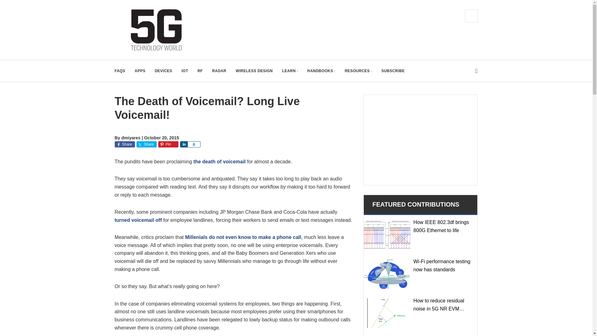 Image resolution: width=597 pixels, height=336 pixels. Describe the element at coordinates (193, 144) in the screenshot. I see `0` at that location.